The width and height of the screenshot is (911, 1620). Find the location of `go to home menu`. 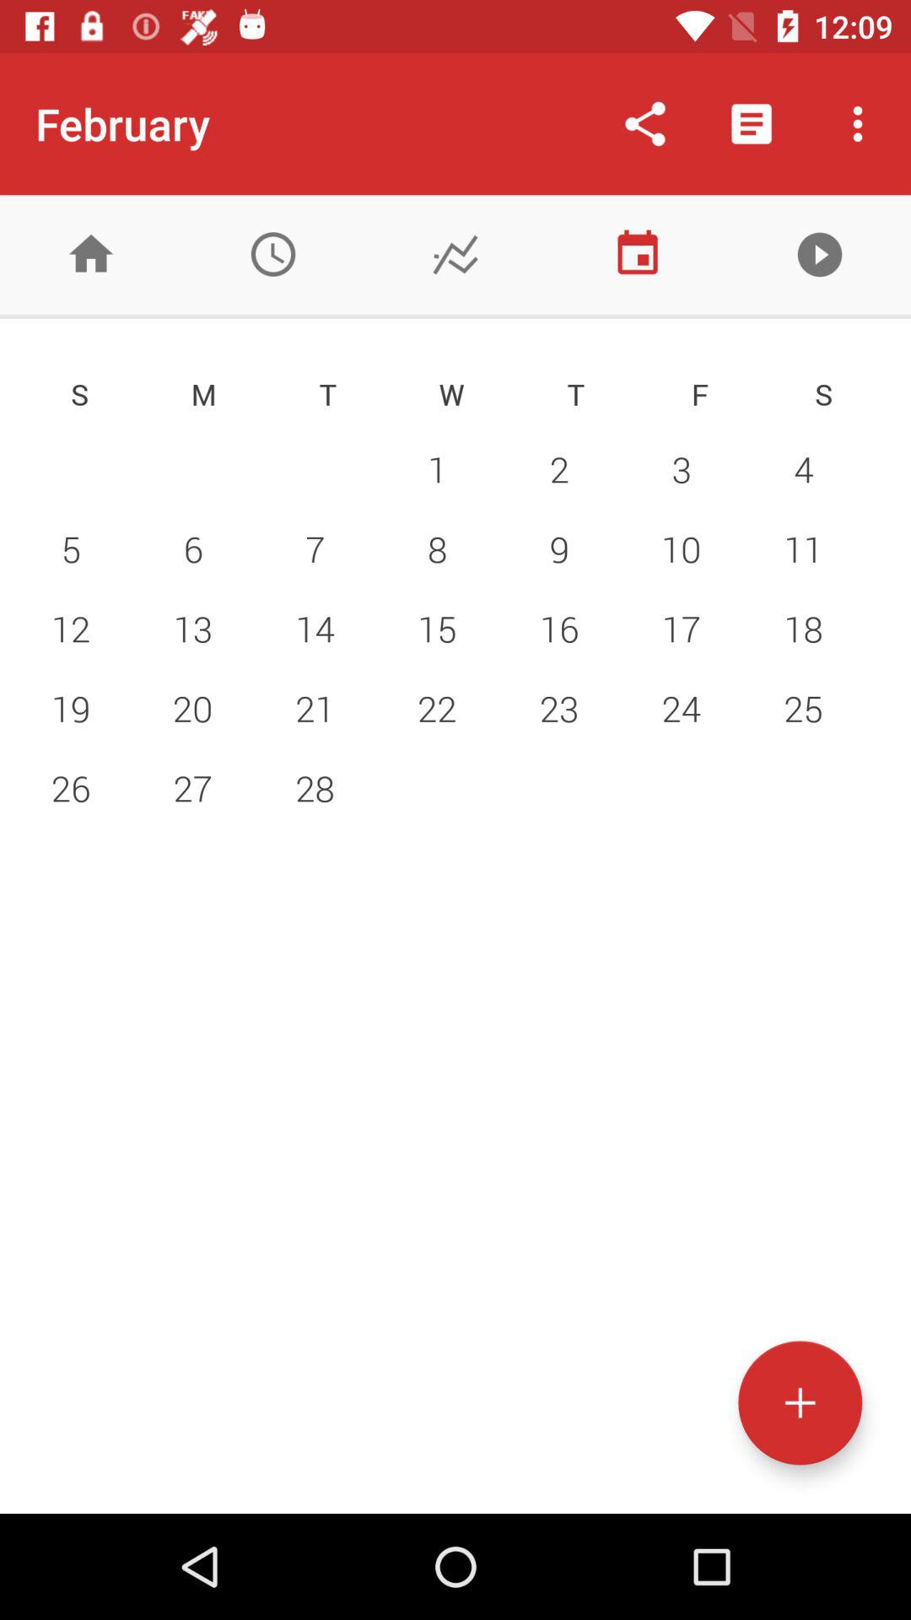

go to home menu is located at coordinates (91, 255).